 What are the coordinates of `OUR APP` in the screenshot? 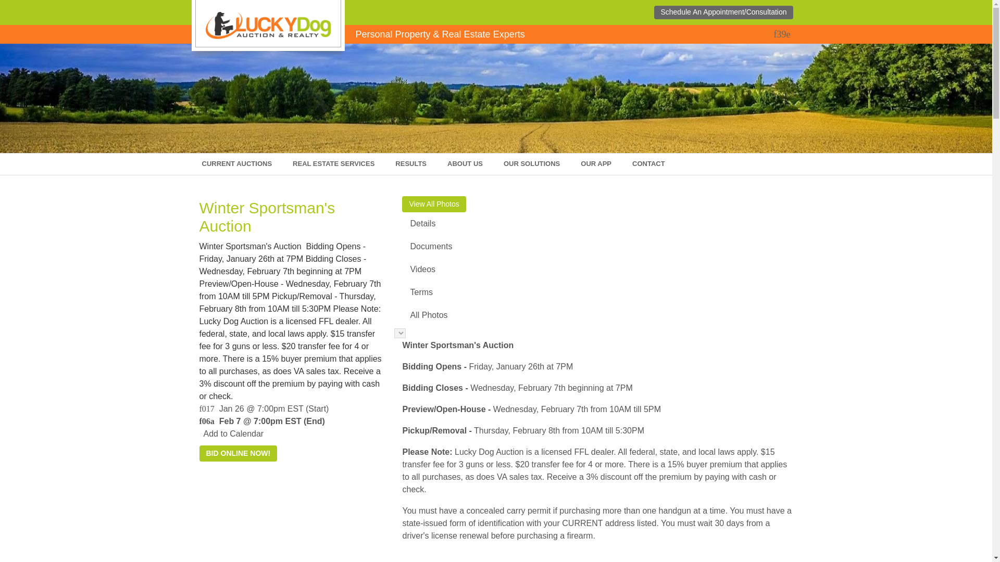 It's located at (596, 163).